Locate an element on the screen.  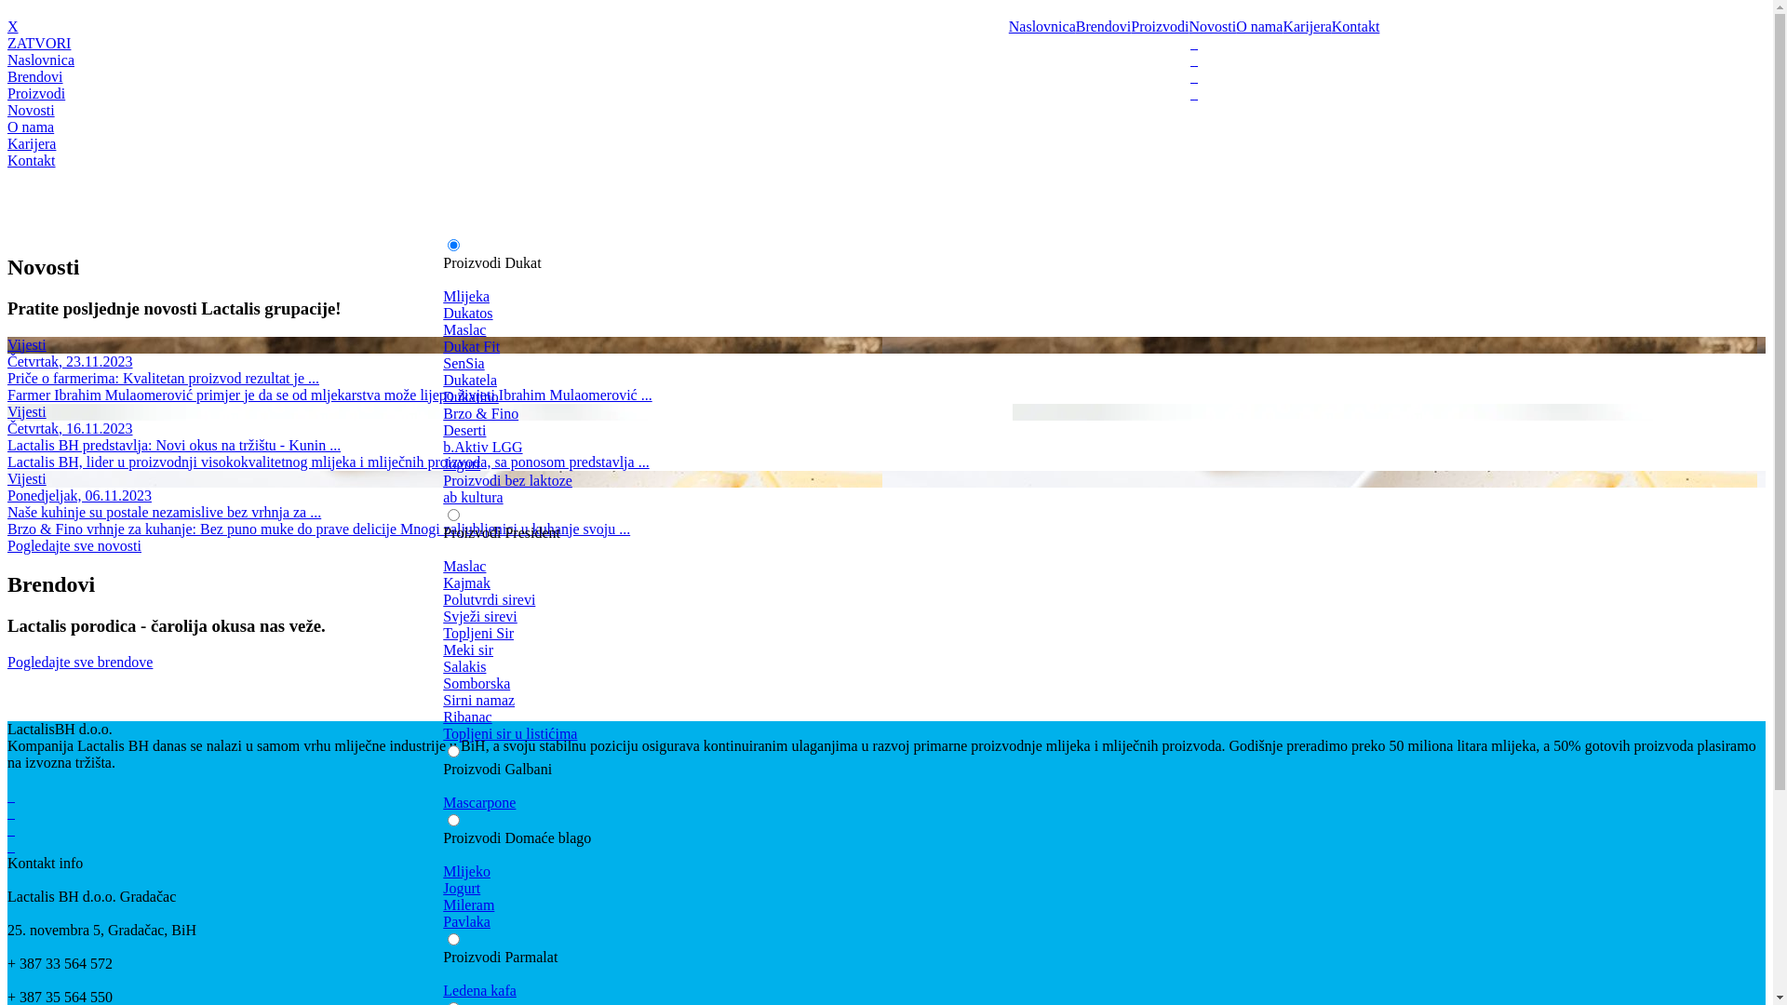
Naslovnica is located at coordinates (1042, 26).